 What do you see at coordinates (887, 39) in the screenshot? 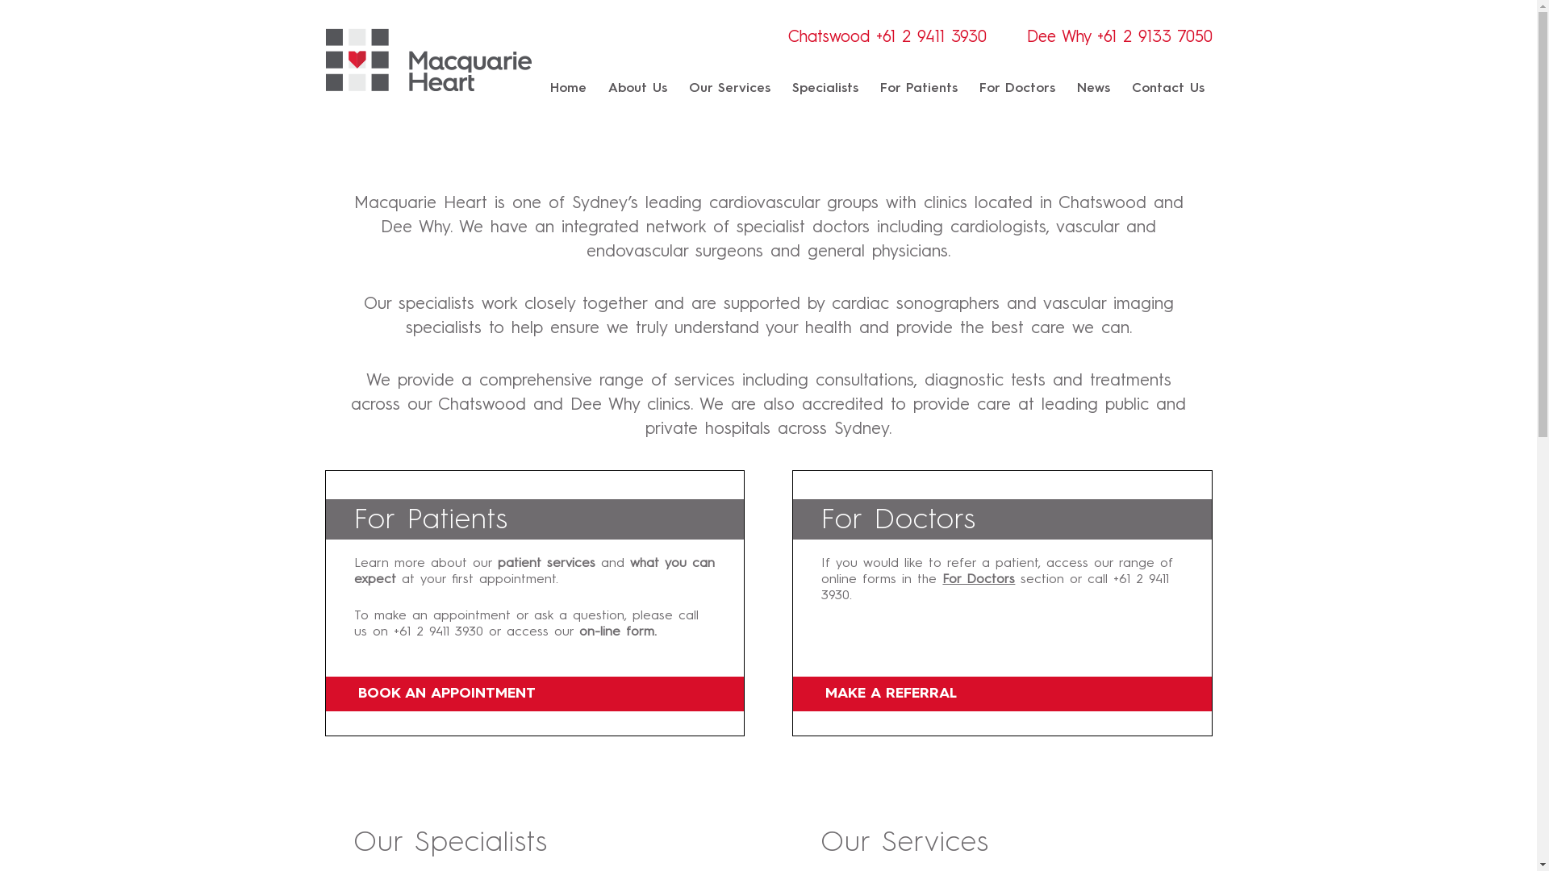
I see `Chatswood +61 2 9411 3930` at bounding box center [887, 39].